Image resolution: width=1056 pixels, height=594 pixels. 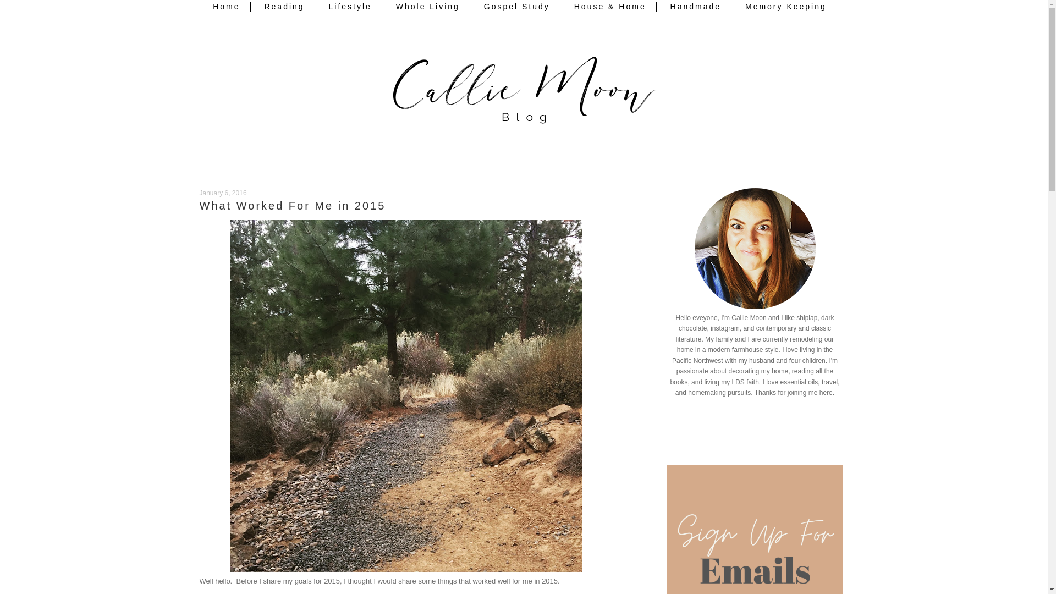 I want to click on Gospel Study, so click(x=517, y=7).